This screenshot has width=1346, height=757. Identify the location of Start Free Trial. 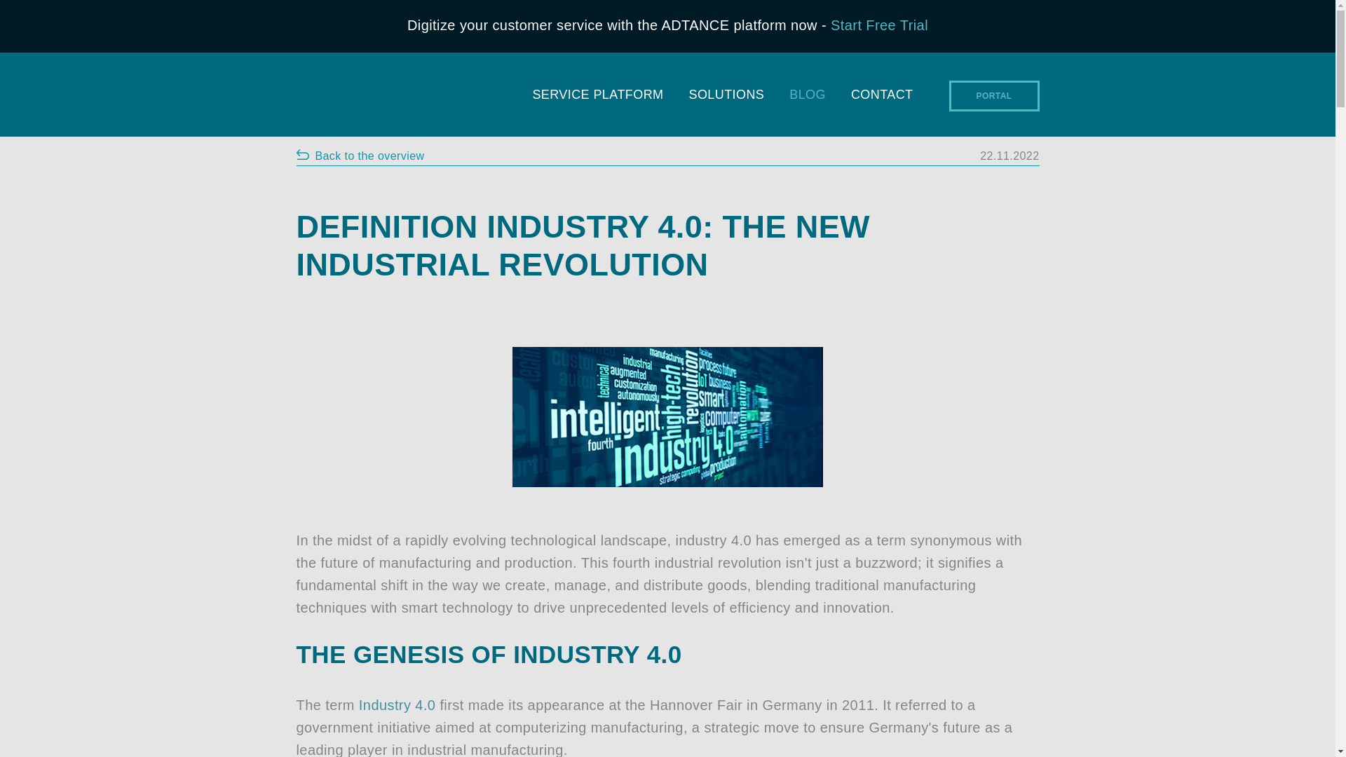
(879, 25).